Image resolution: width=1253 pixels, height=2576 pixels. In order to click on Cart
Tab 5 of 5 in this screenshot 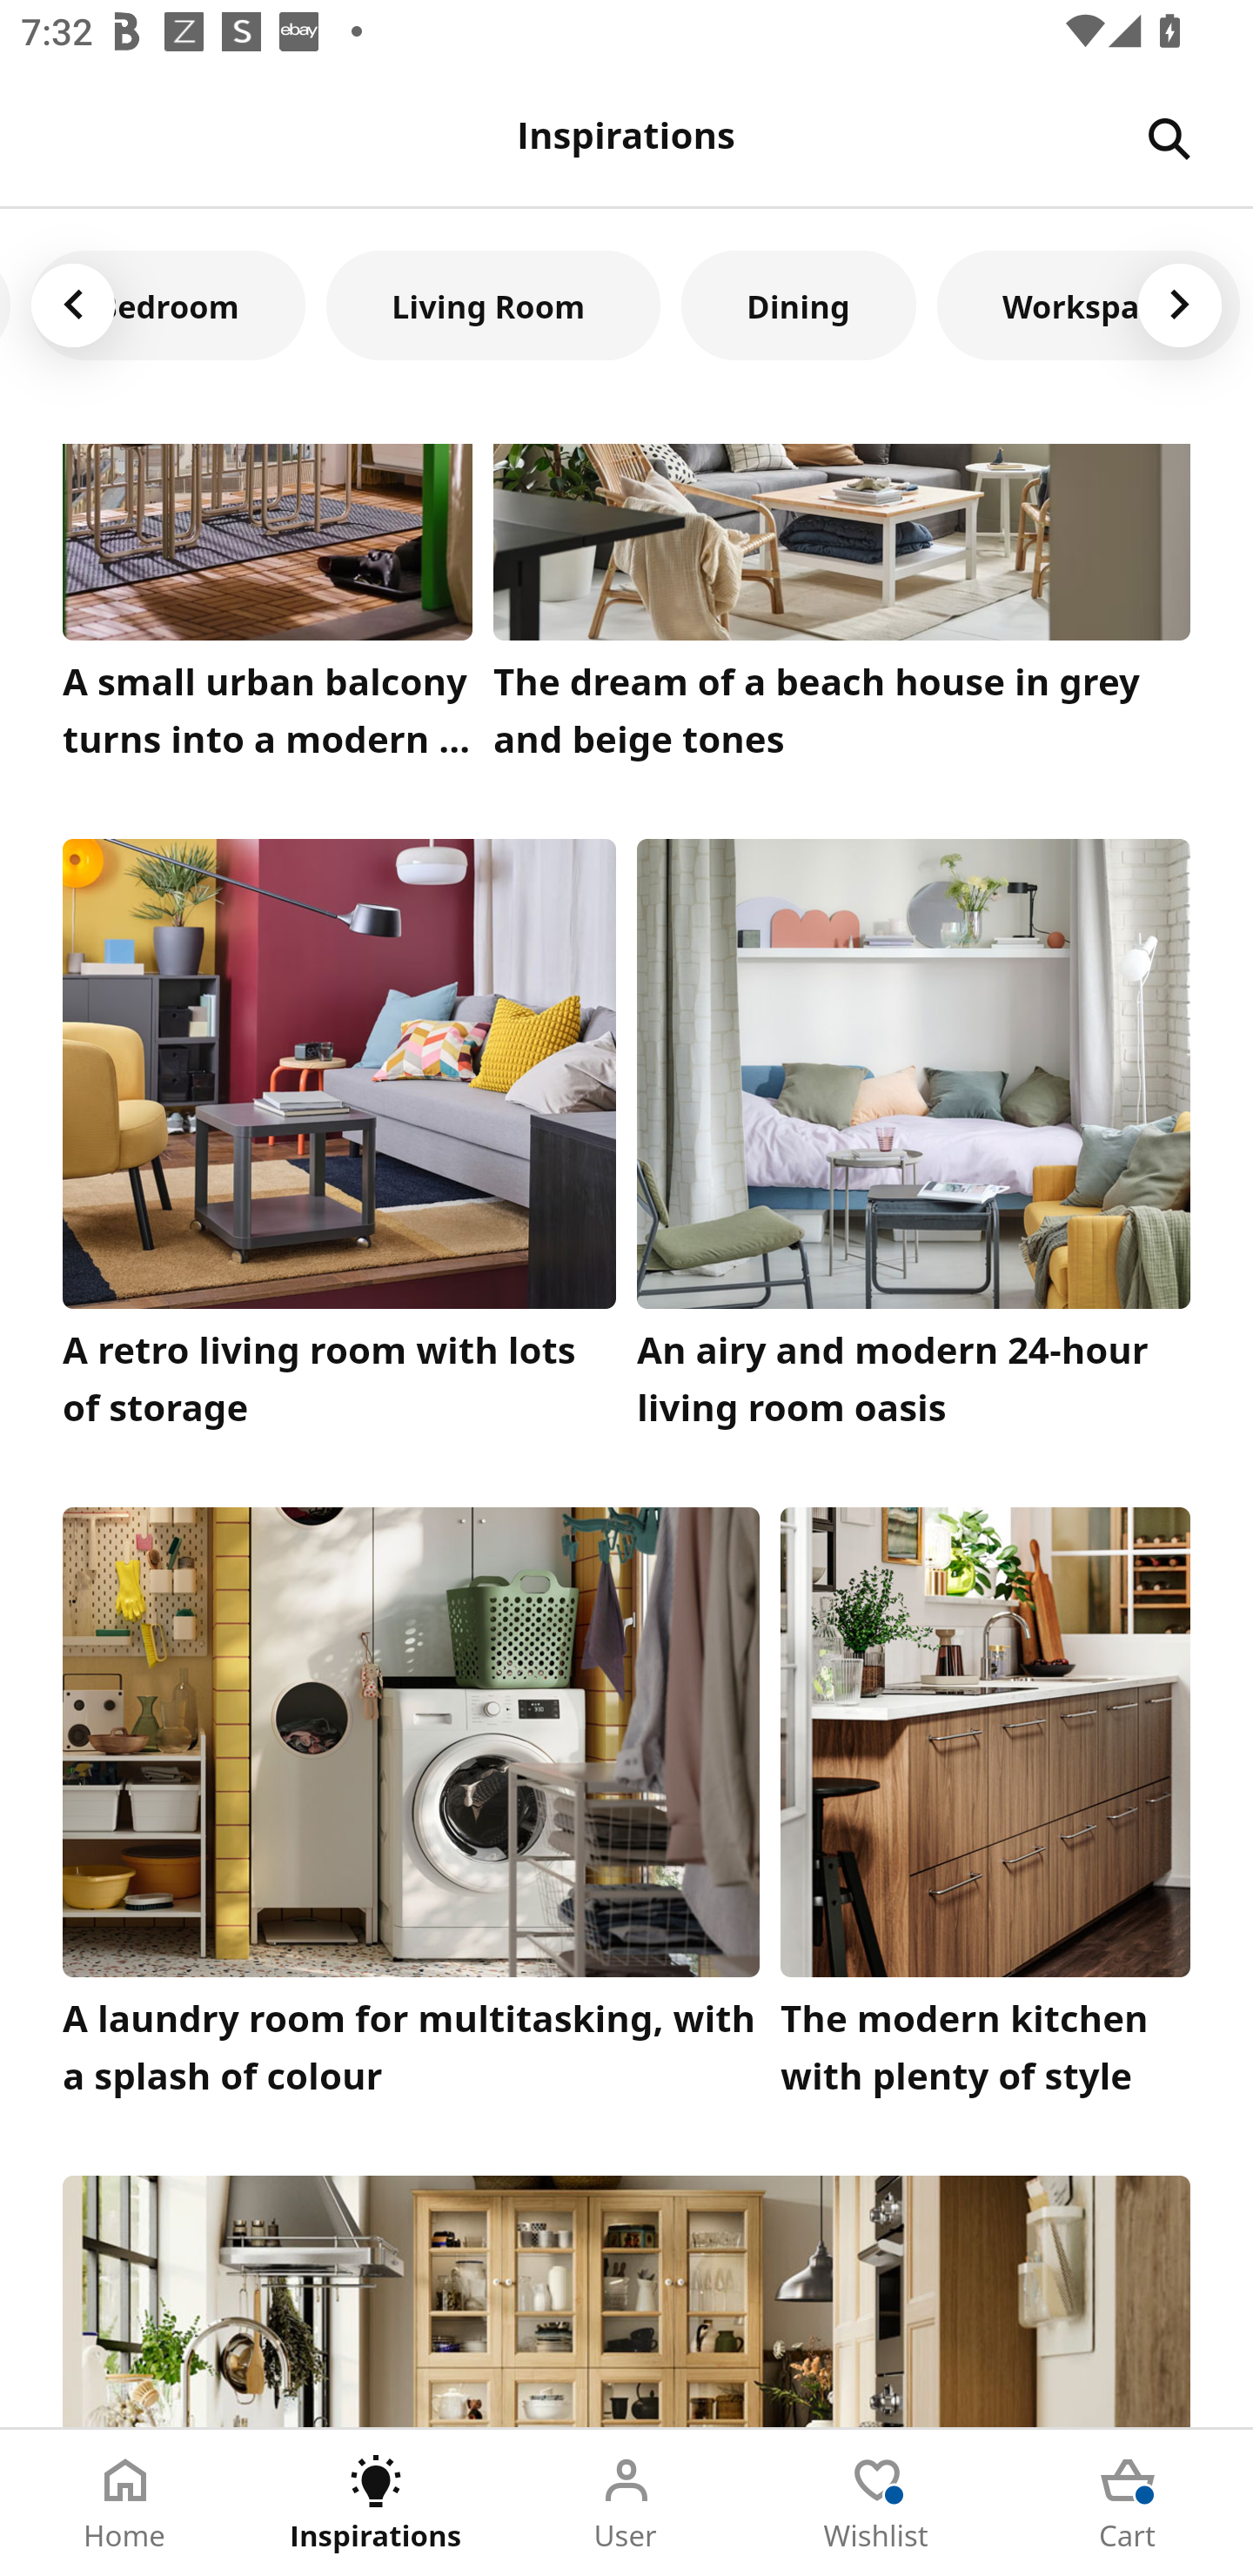, I will do `click(1128, 2503)`.